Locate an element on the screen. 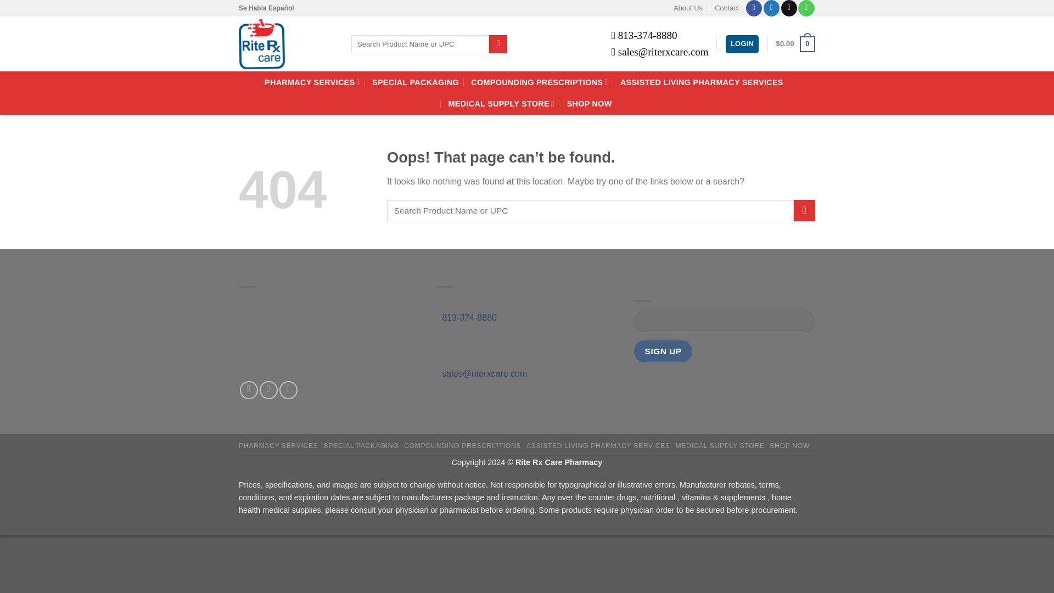  Contact is located at coordinates (726, 8).